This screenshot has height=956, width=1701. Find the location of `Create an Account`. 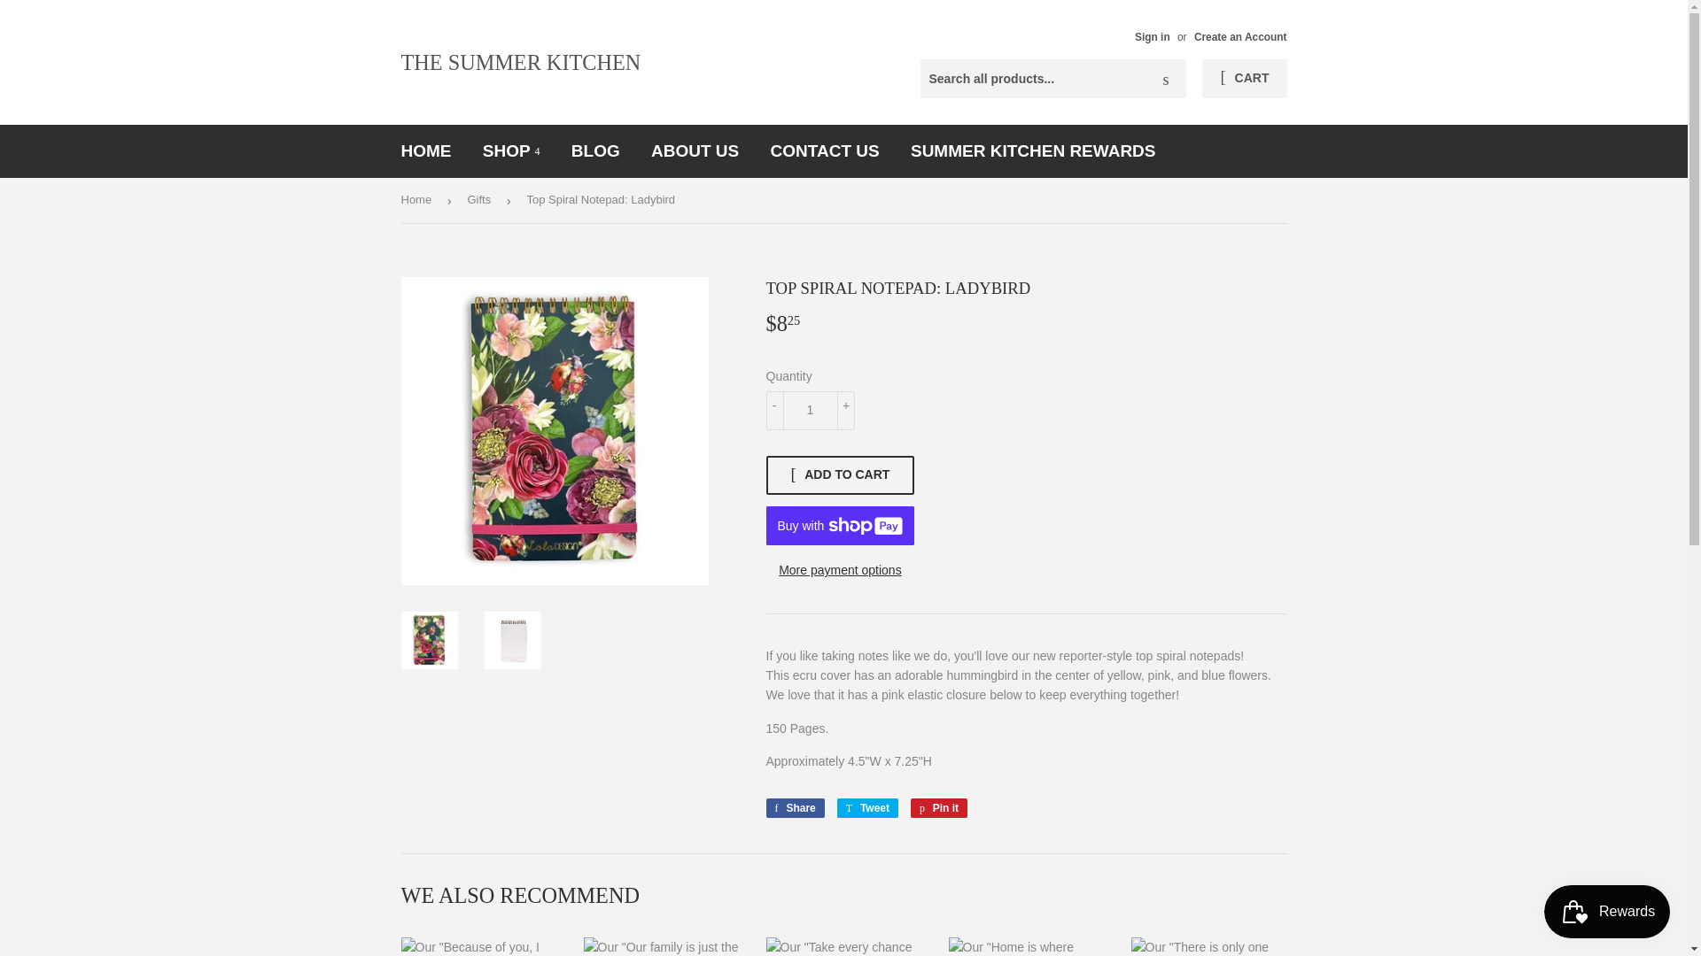

Create an Account is located at coordinates (1240, 36).